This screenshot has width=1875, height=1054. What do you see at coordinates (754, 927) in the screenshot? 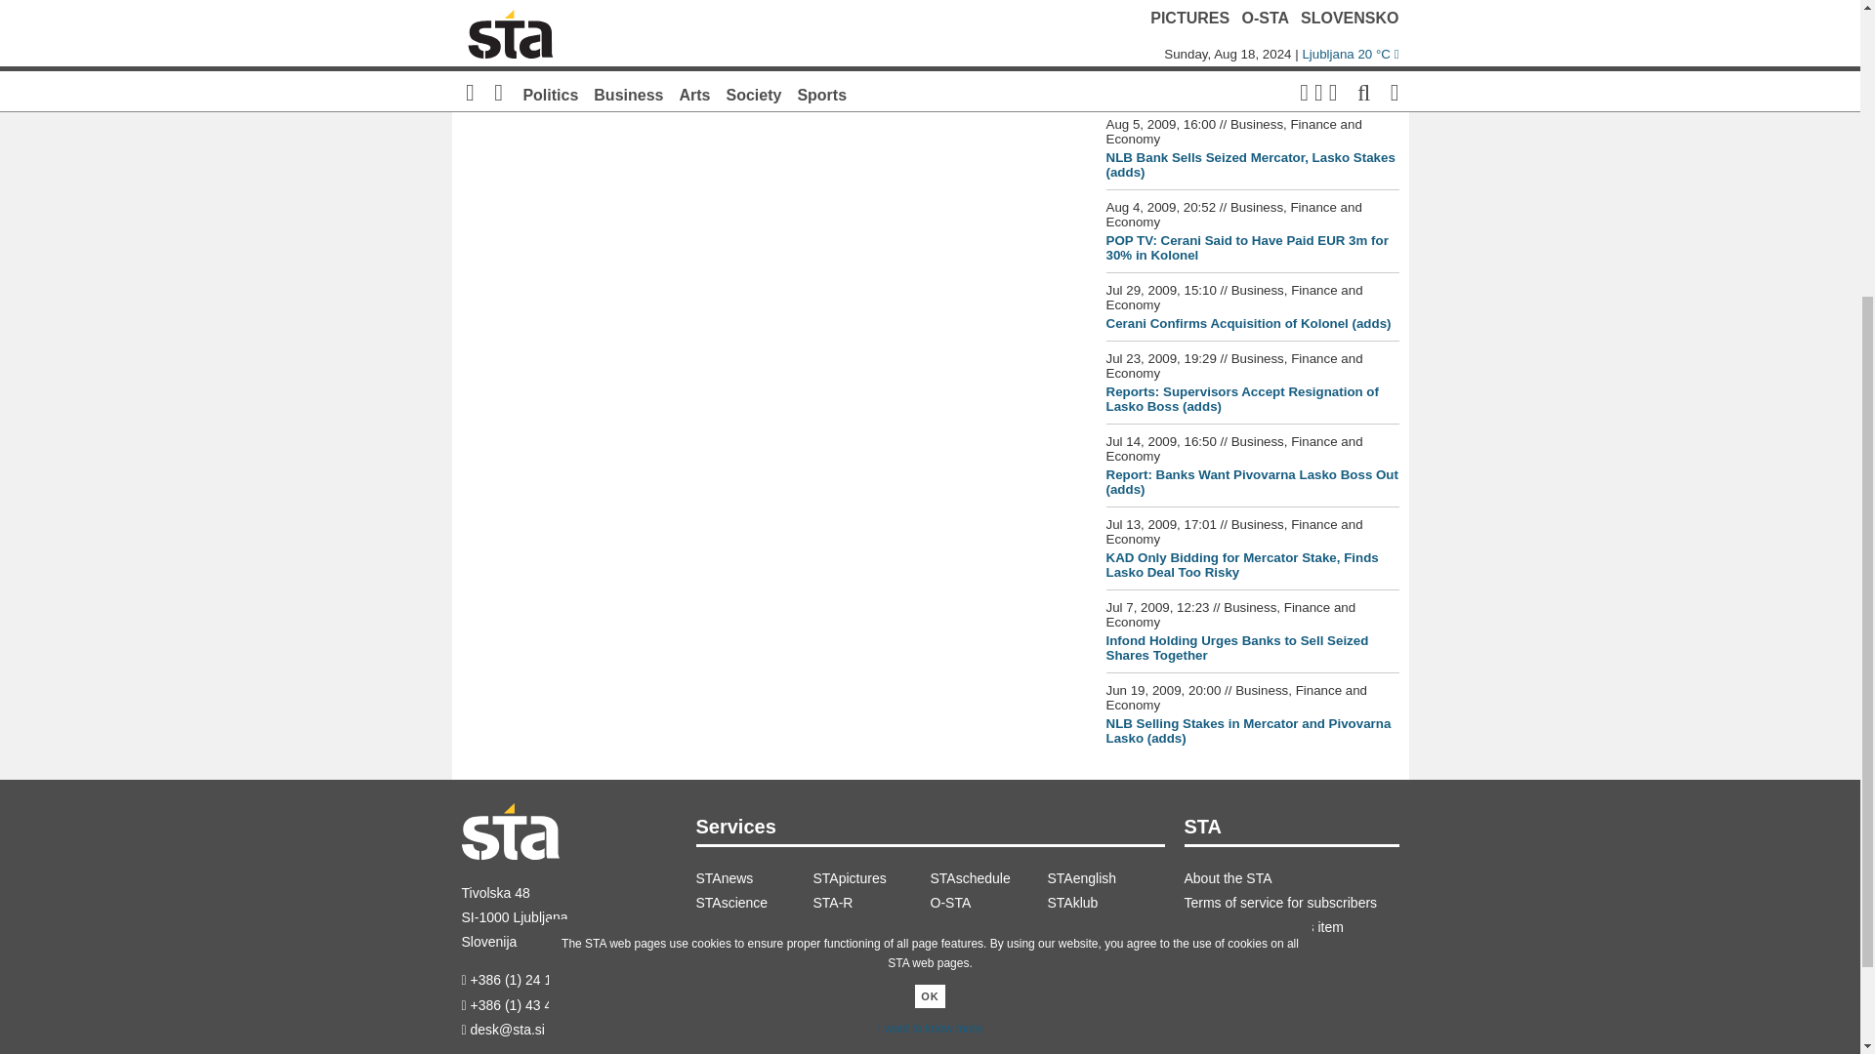
I see `STA-AND` at bounding box center [754, 927].